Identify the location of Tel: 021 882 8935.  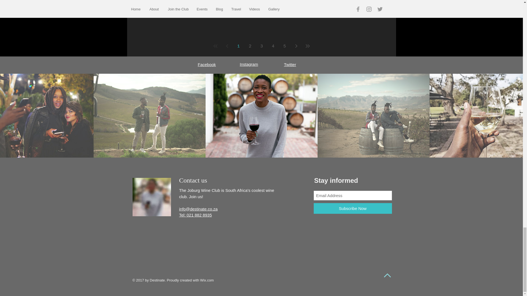
(195, 215).